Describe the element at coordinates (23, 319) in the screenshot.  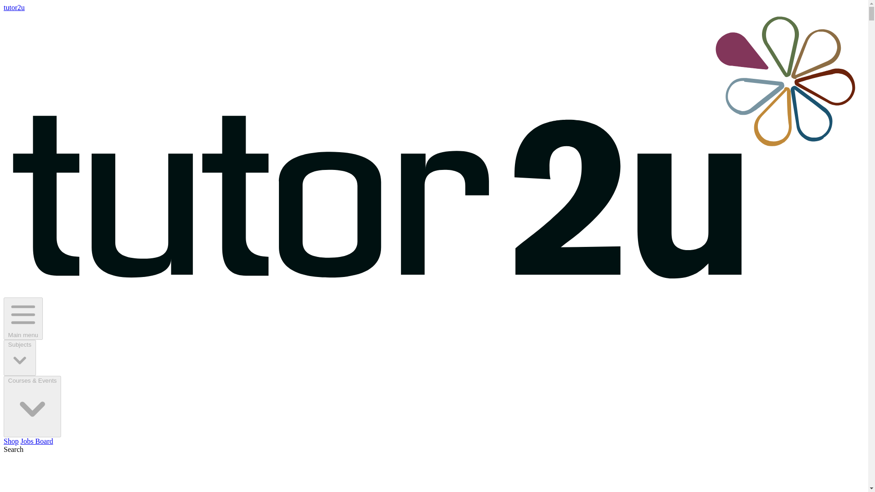
I see `Main menu` at that location.